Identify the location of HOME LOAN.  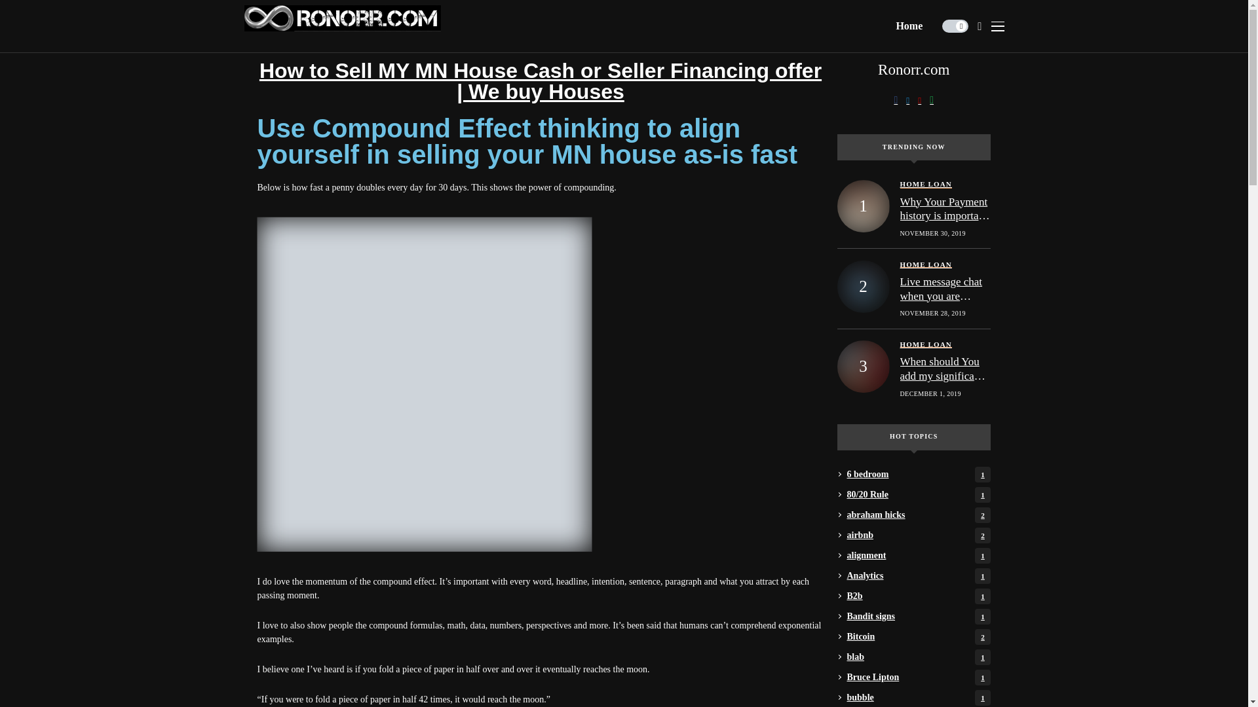
(919, 555).